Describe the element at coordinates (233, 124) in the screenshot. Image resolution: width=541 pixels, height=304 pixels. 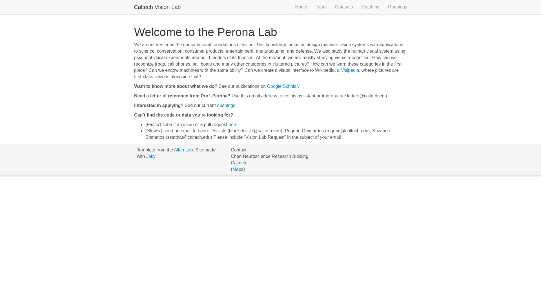
I see `here` at that location.